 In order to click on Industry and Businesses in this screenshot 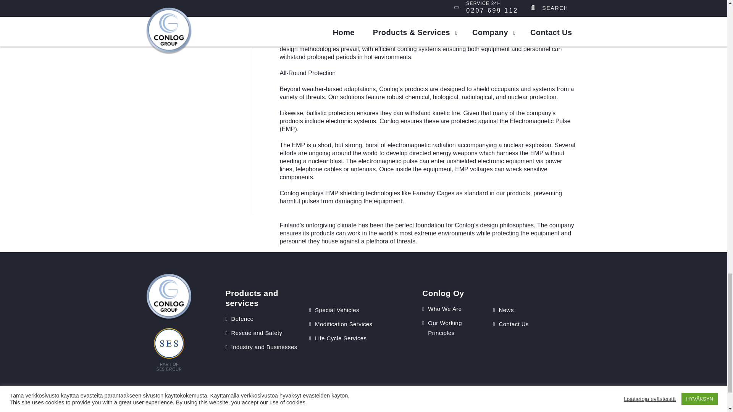, I will do `click(264, 347)`.